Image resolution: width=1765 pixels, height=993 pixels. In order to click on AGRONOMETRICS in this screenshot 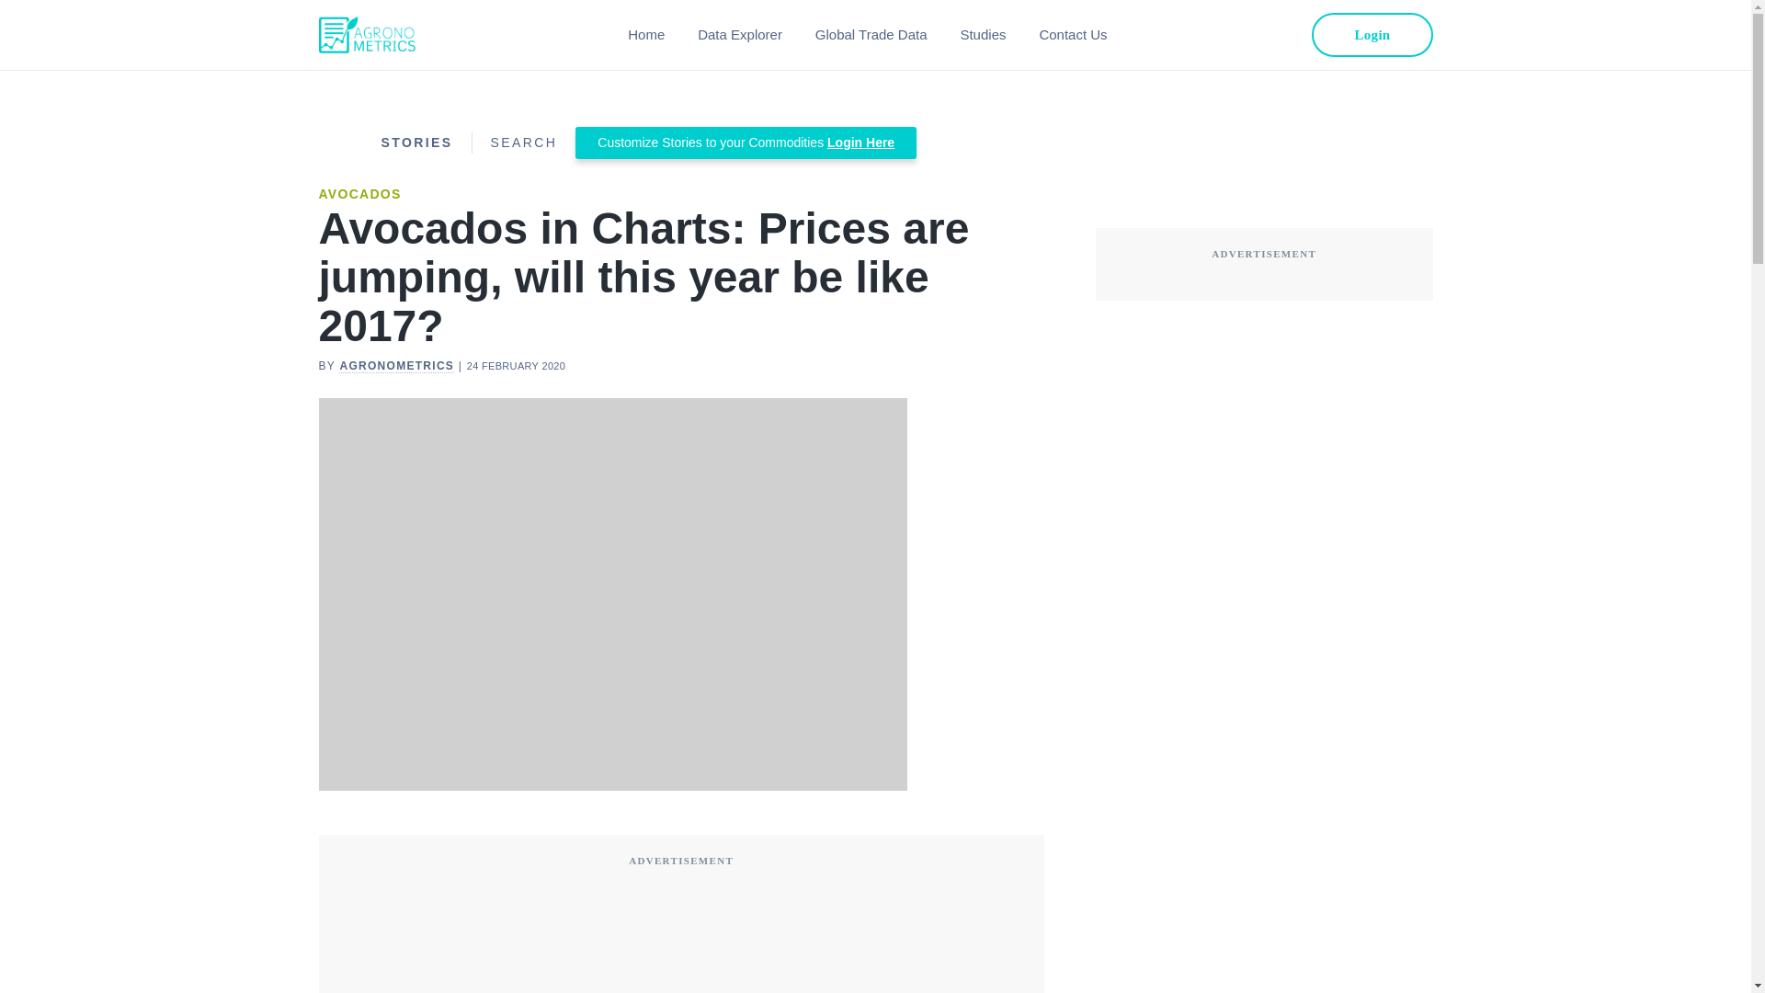, I will do `click(395, 366)`.